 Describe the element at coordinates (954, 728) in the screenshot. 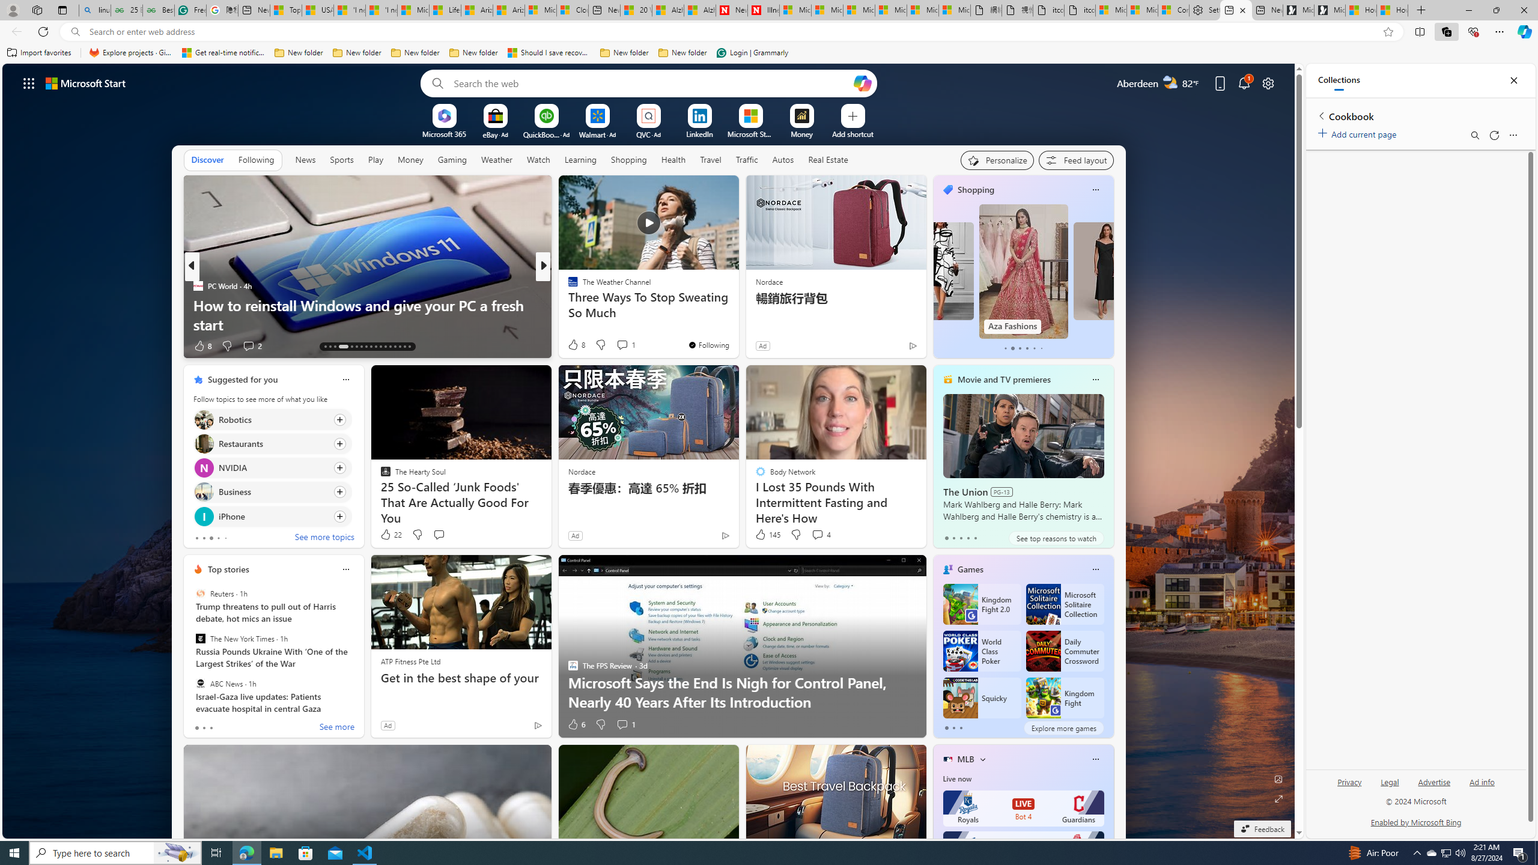

I see `tab-1` at that location.